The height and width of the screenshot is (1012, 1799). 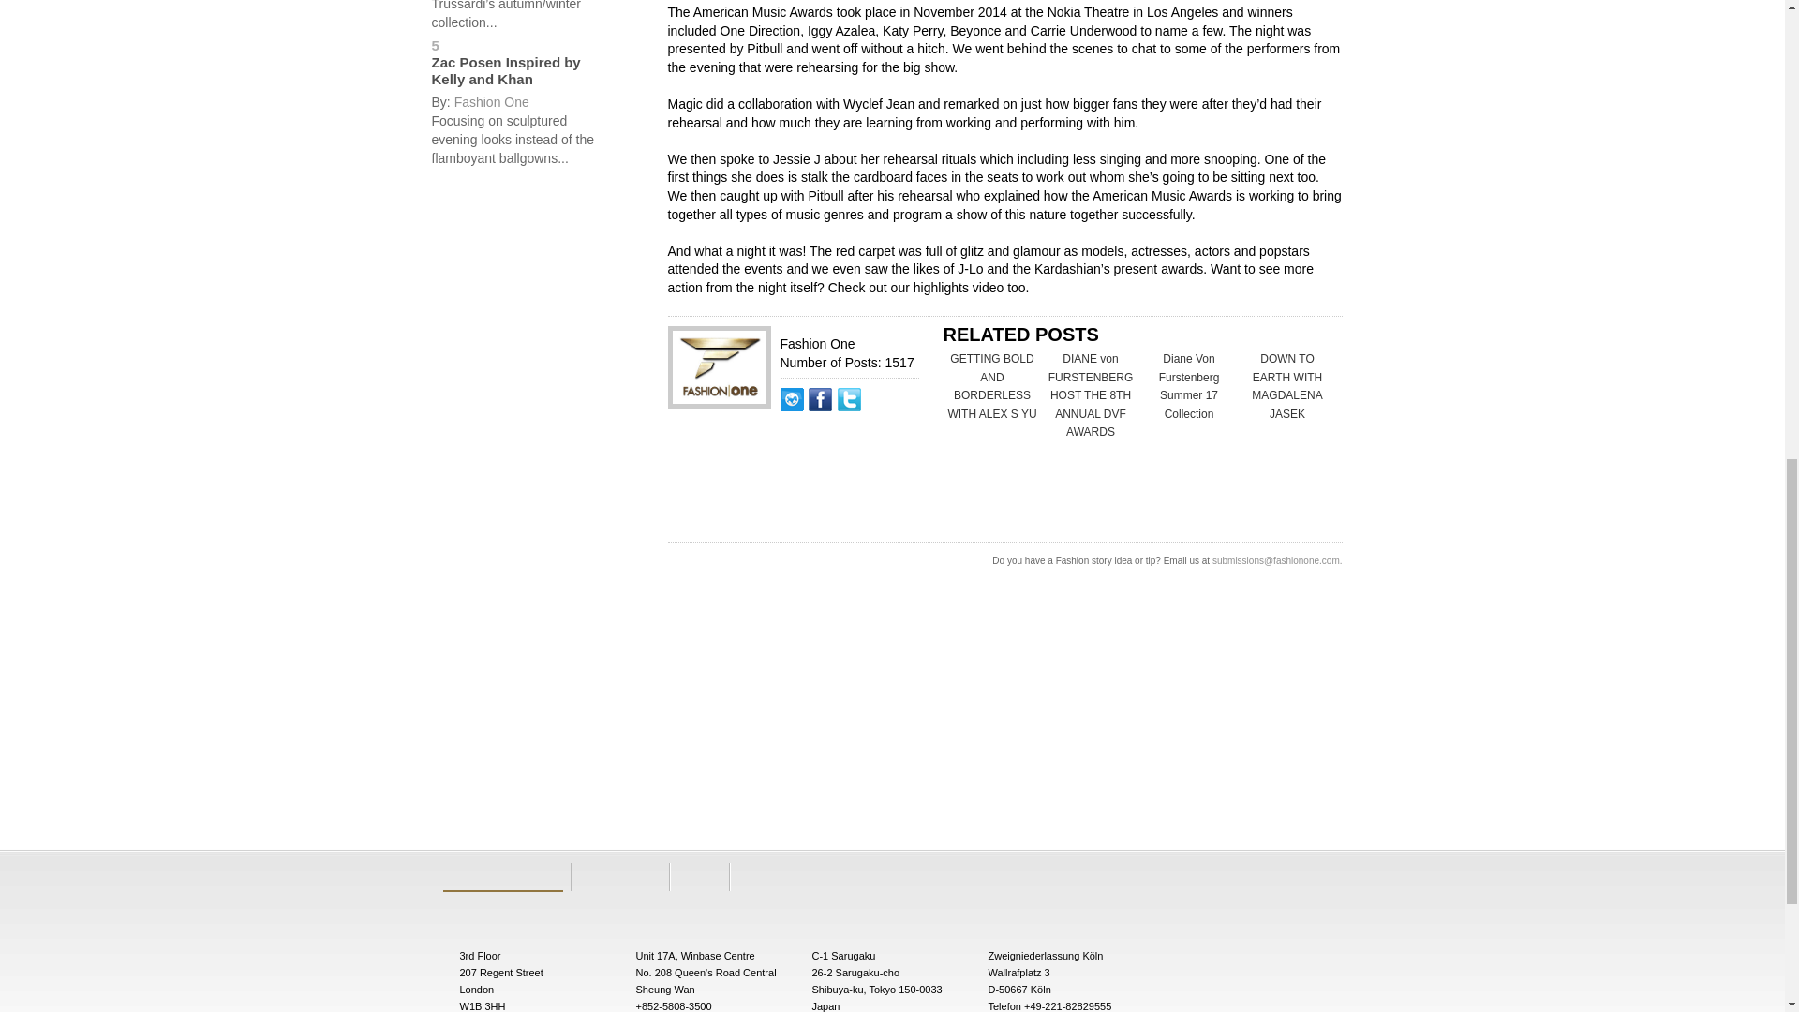 I want to click on Twitter, so click(x=849, y=429).